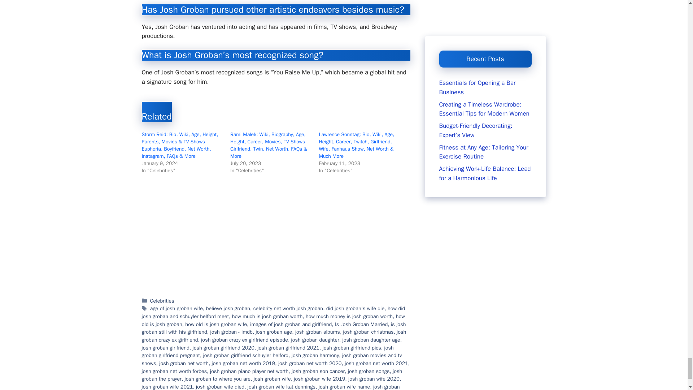 The height and width of the screenshot is (390, 693). I want to click on believe josh groban, so click(228, 308).